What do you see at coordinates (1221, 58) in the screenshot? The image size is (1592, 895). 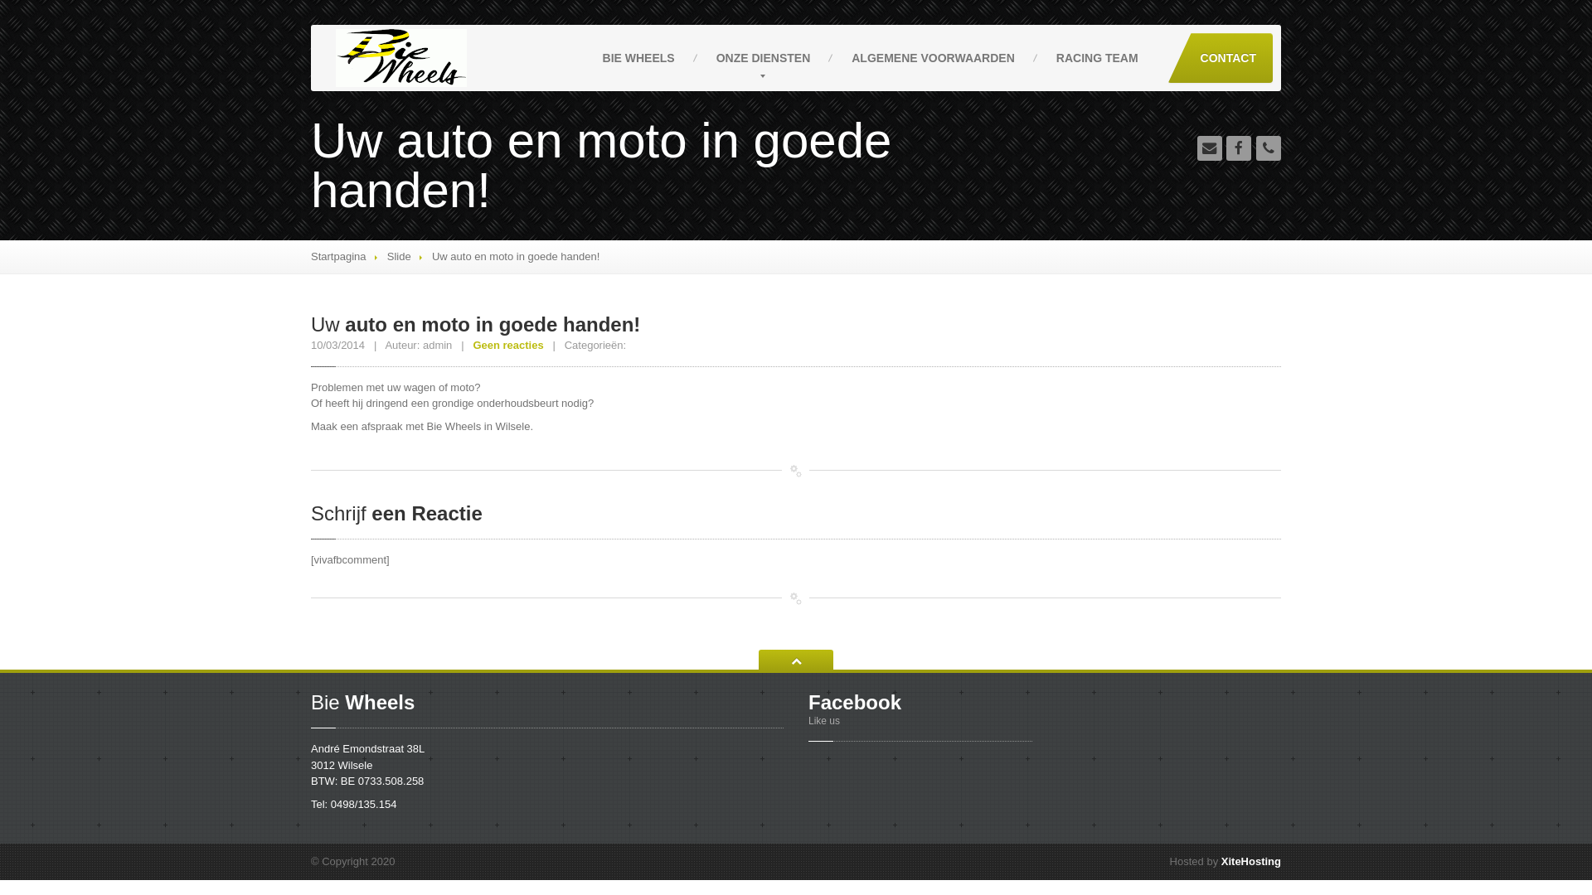 I see `CONTACT` at bounding box center [1221, 58].